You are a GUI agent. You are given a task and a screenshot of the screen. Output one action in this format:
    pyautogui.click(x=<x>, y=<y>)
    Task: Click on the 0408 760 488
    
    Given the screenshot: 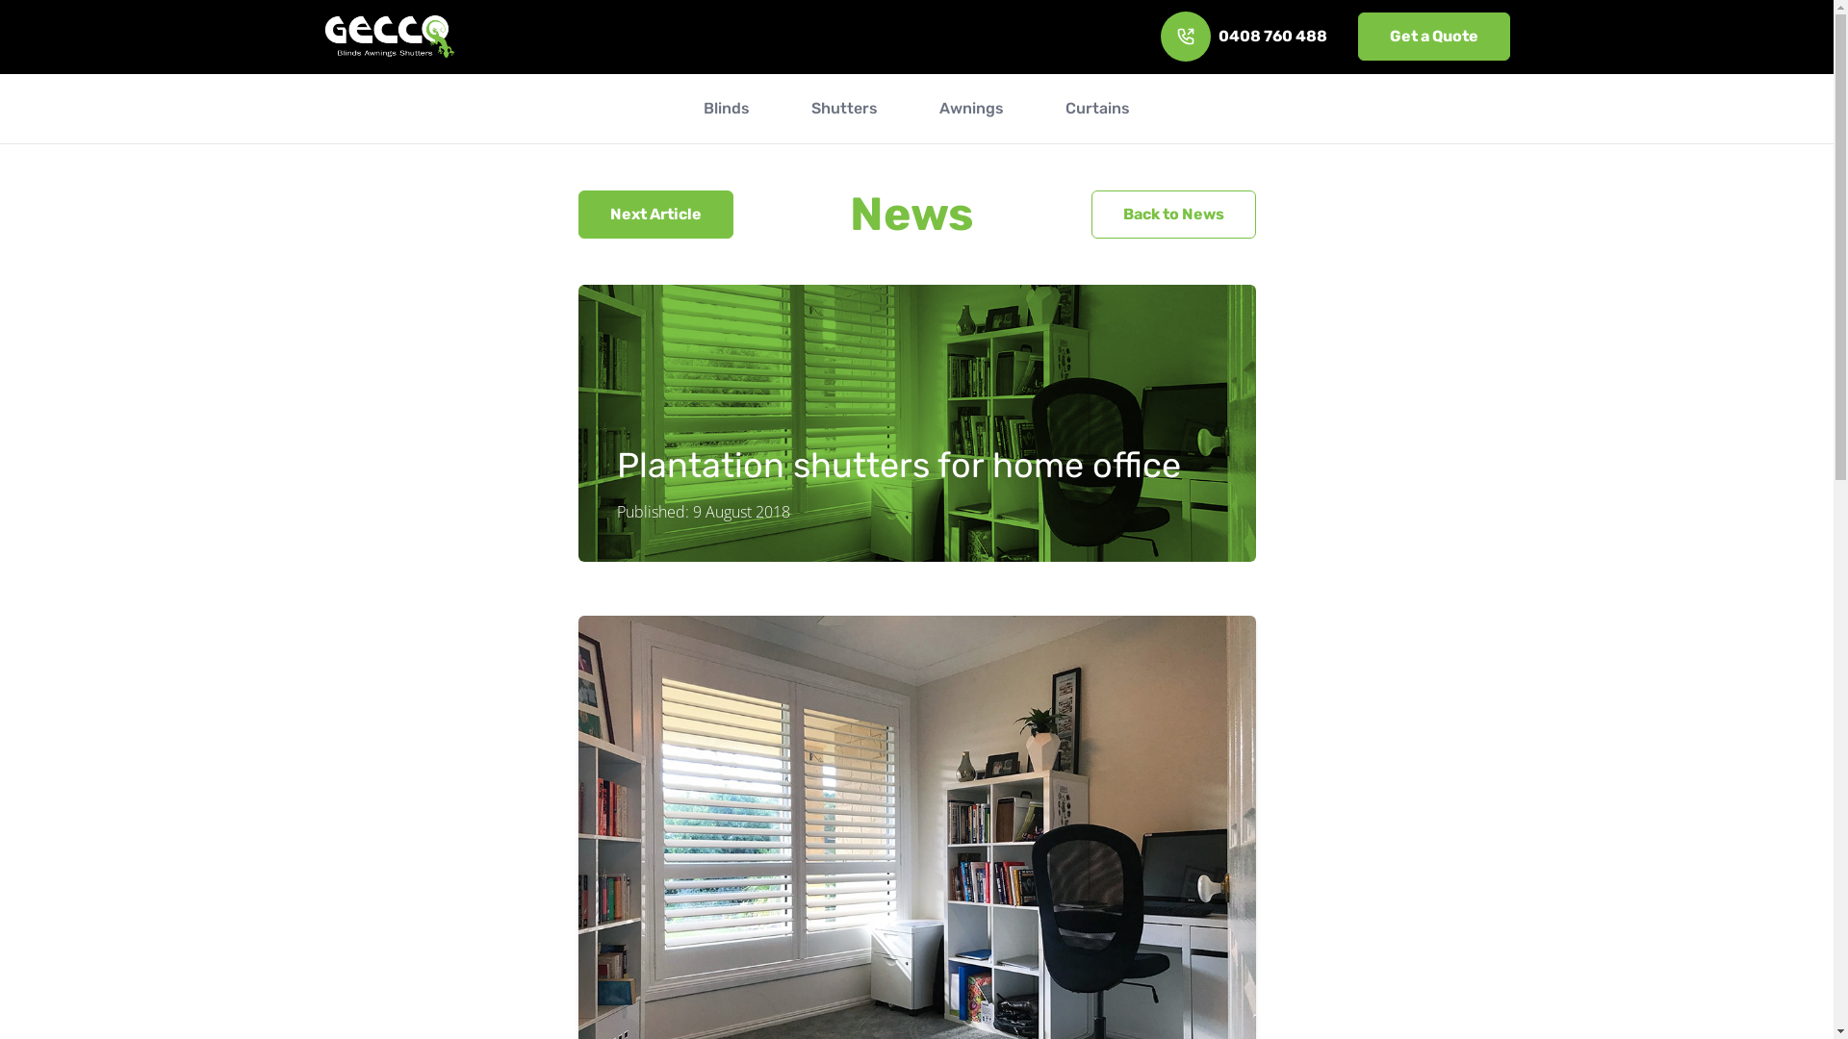 What is the action you would take?
    pyautogui.click(x=1244, y=37)
    